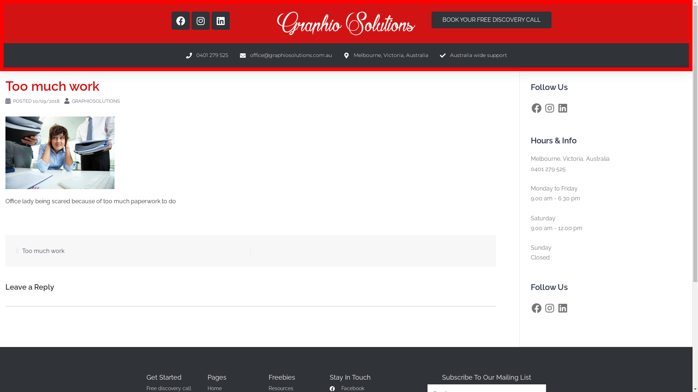  Describe the element at coordinates (251, 306) in the screenshot. I see `Comment Form` at that location.